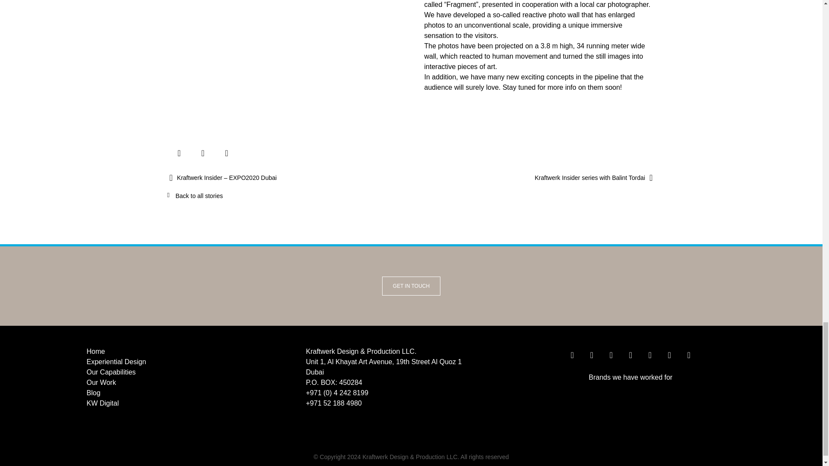 This screenshot has height=466, width=829. What do you see at coordinates (191, 393) in the screenshot?
I see `Blog` at bounding box center [191, 393].